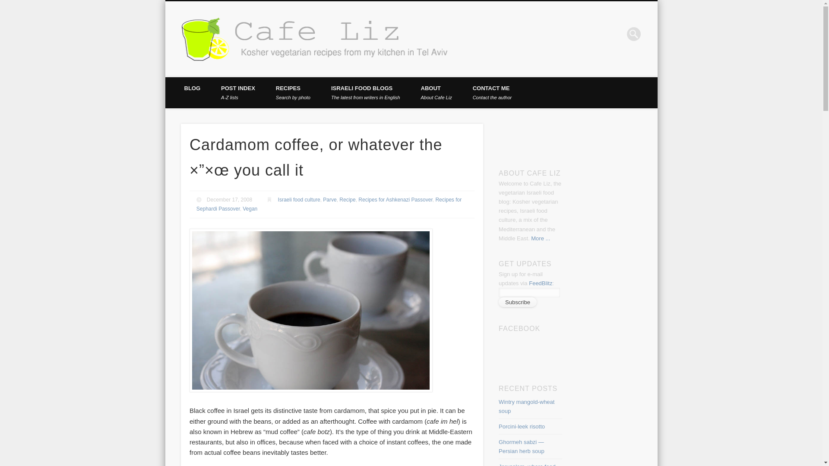 This screenshot has width=829, height=466. What do you see at coordinates (500, 34) in the screenshot?
I see `Subscribe` at bounding box center [500, 34].